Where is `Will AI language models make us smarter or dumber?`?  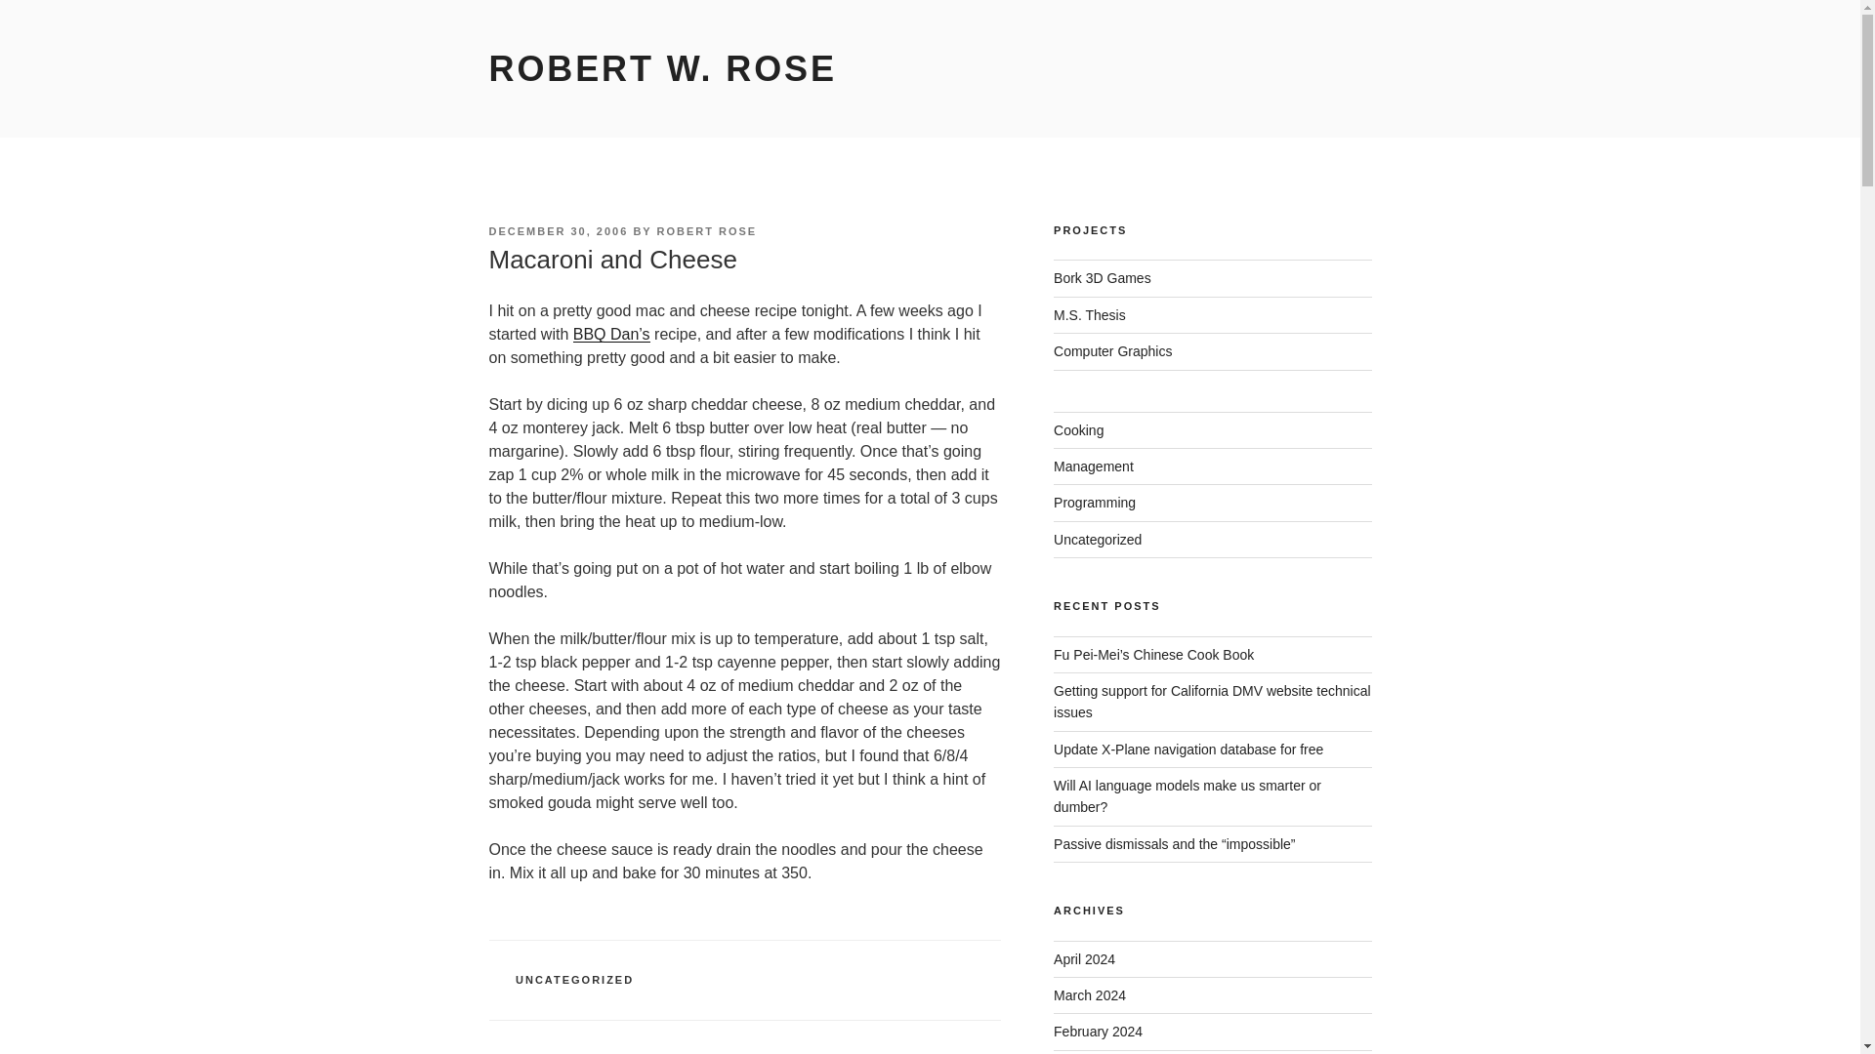
Will AI language models make us smarter or dumber? is located at coordinates (1187, 796).